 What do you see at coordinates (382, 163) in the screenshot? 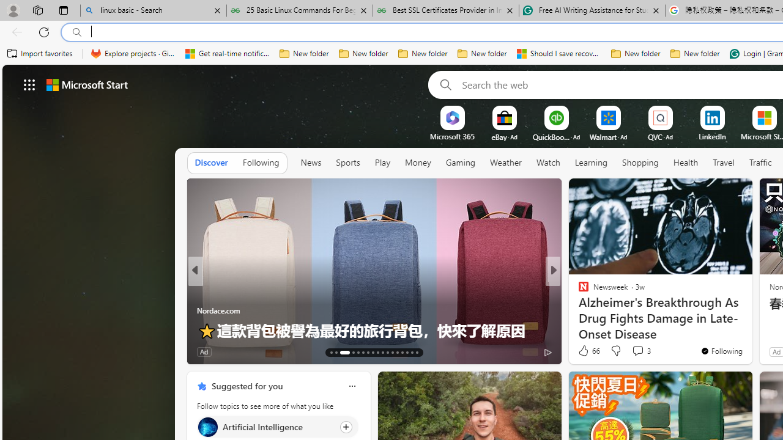
I see `Play` at bounding box center [382, 163].